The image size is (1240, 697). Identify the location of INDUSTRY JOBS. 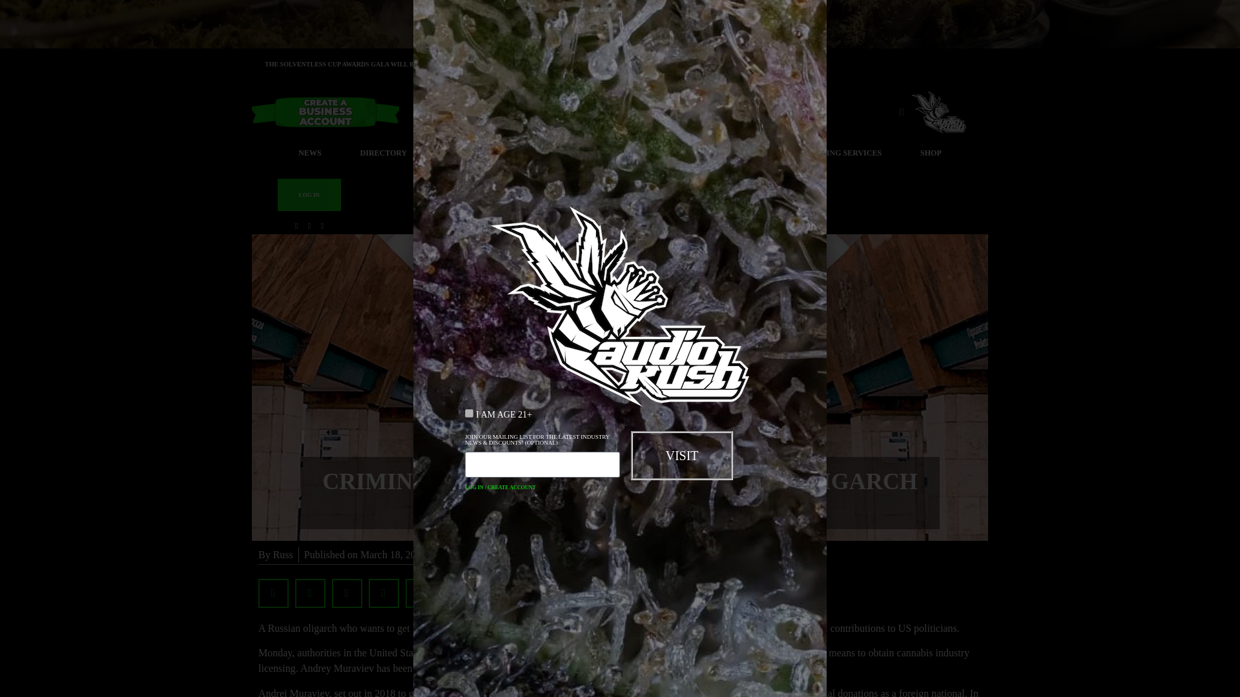
(719, 153).